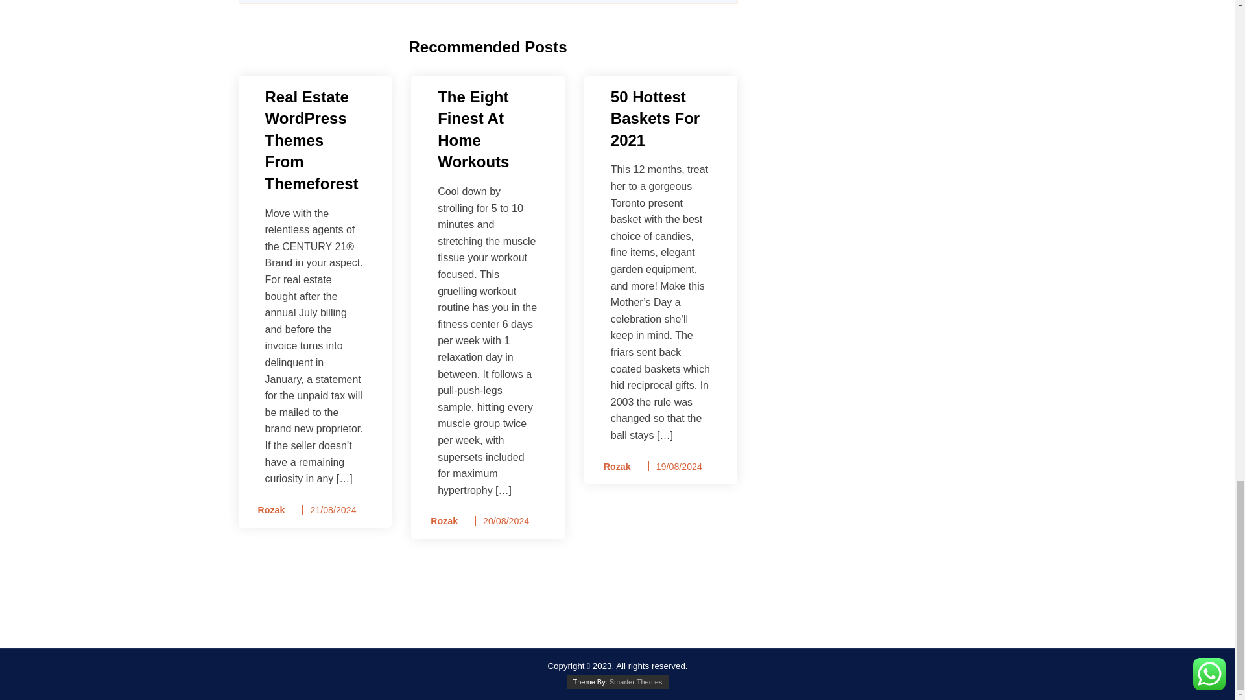 The height and width of the screenshot is (700, 1245). I want to click on 50 Hottest Baskets For 2021, so click(661, 119).